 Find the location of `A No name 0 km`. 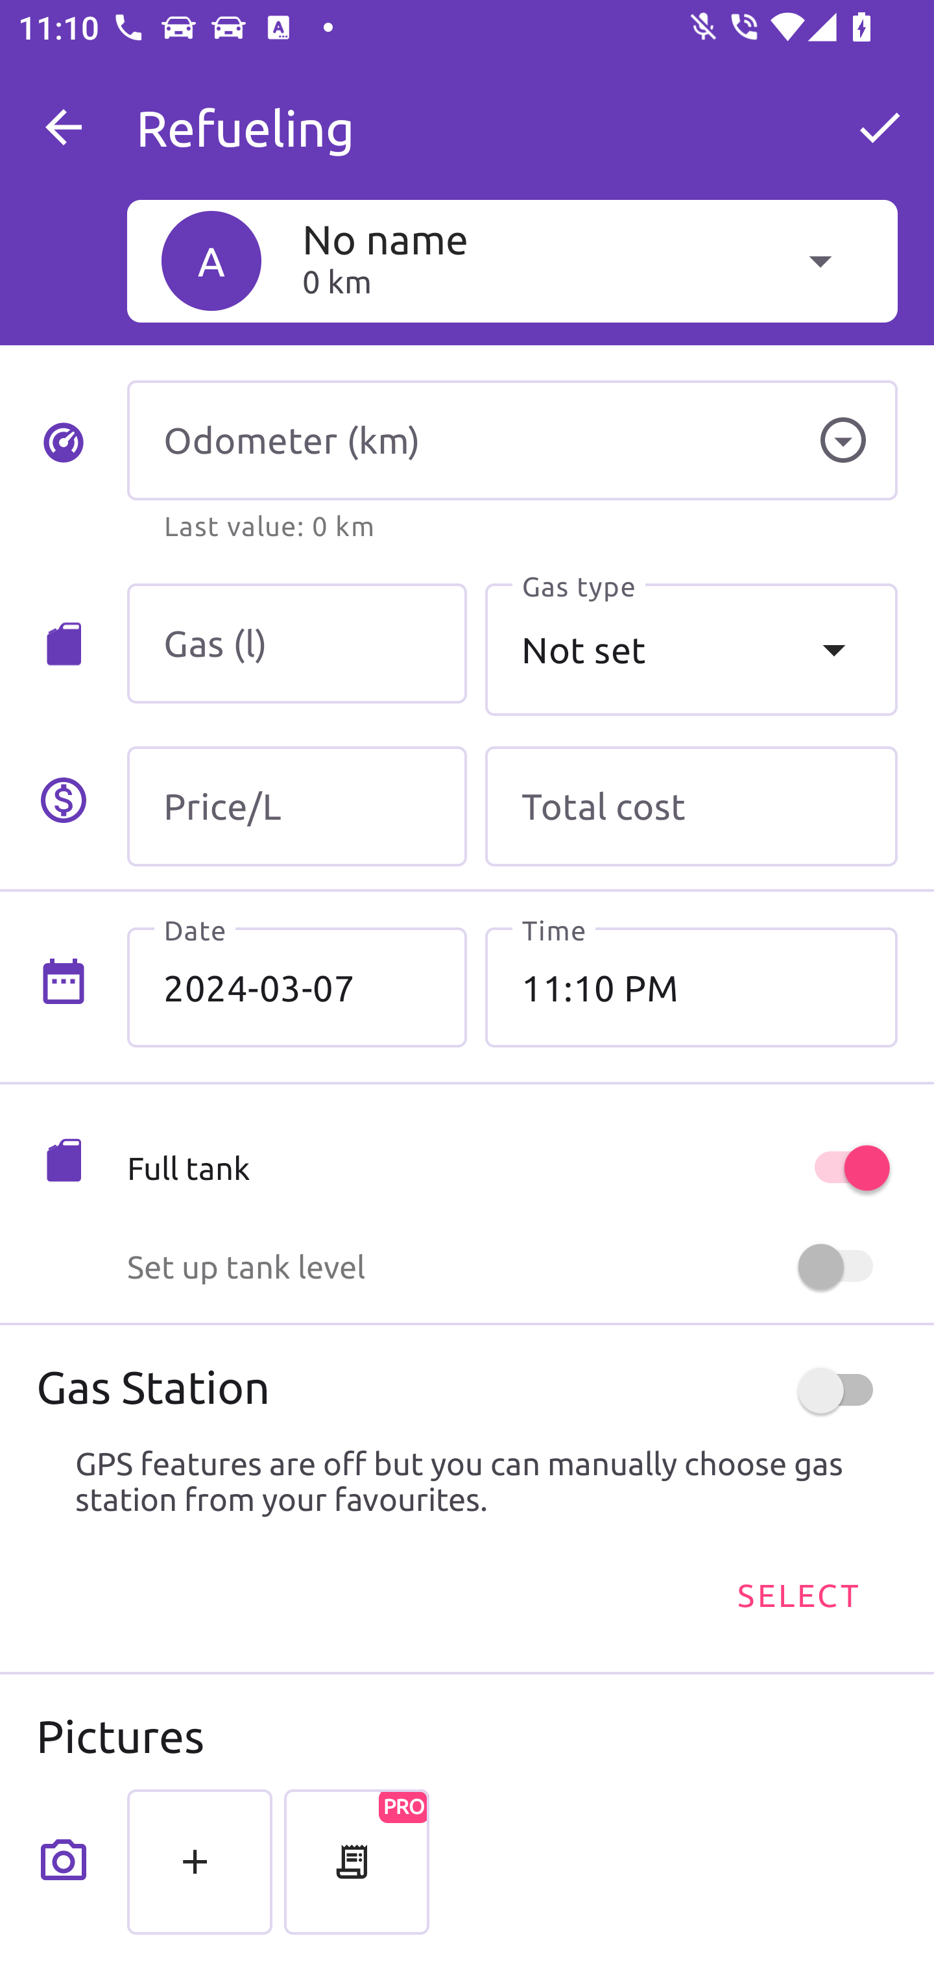

A No name 0 km is located at coordinates (512, 260).